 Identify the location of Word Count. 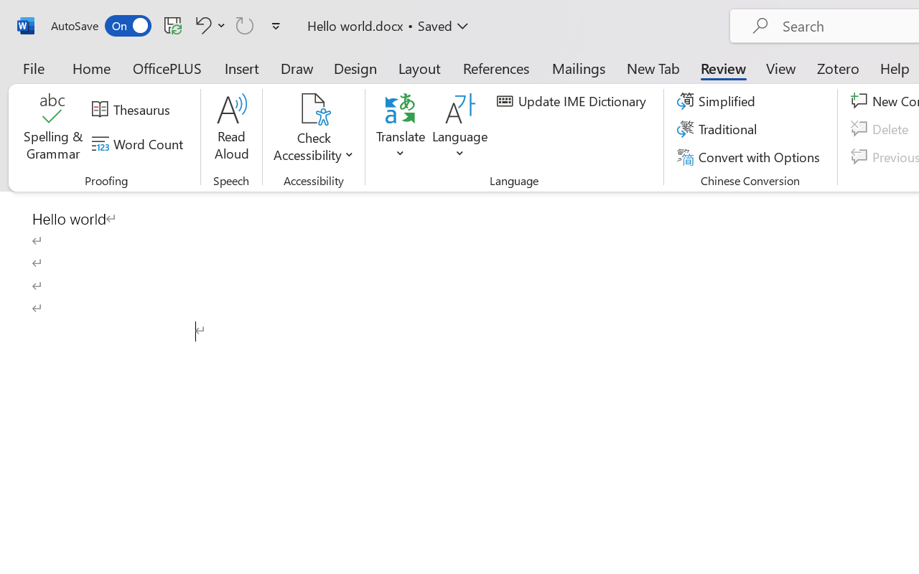
(139, 144).